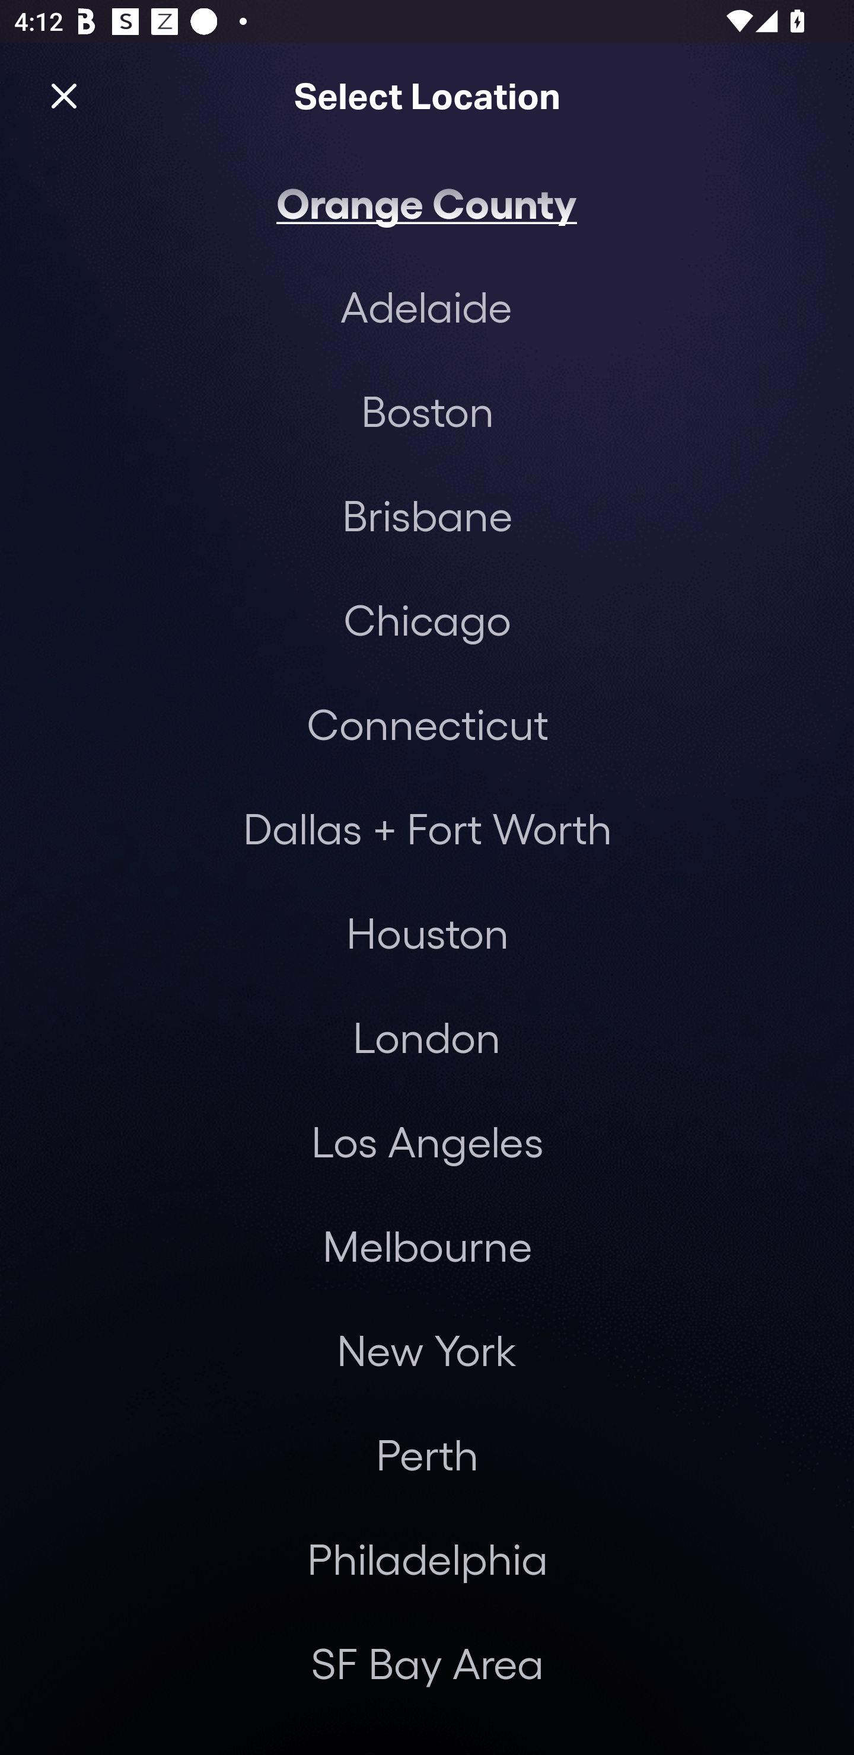  Describe the element at coordinates (427, 1141) in the screenshot. I see `Los Angeles` at that location.